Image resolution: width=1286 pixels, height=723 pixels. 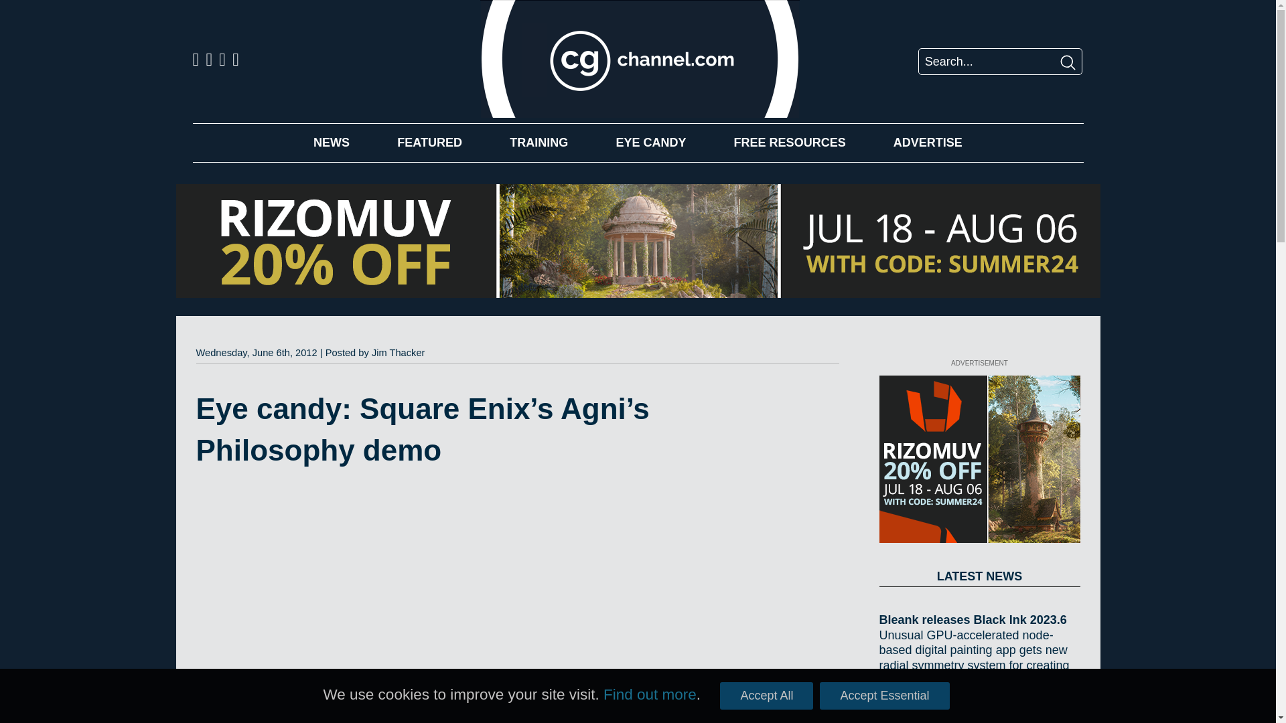 What do you see at coordinates (332, 142) in the screenshot?
I see `NEWS` at bounding box center [332, 142].